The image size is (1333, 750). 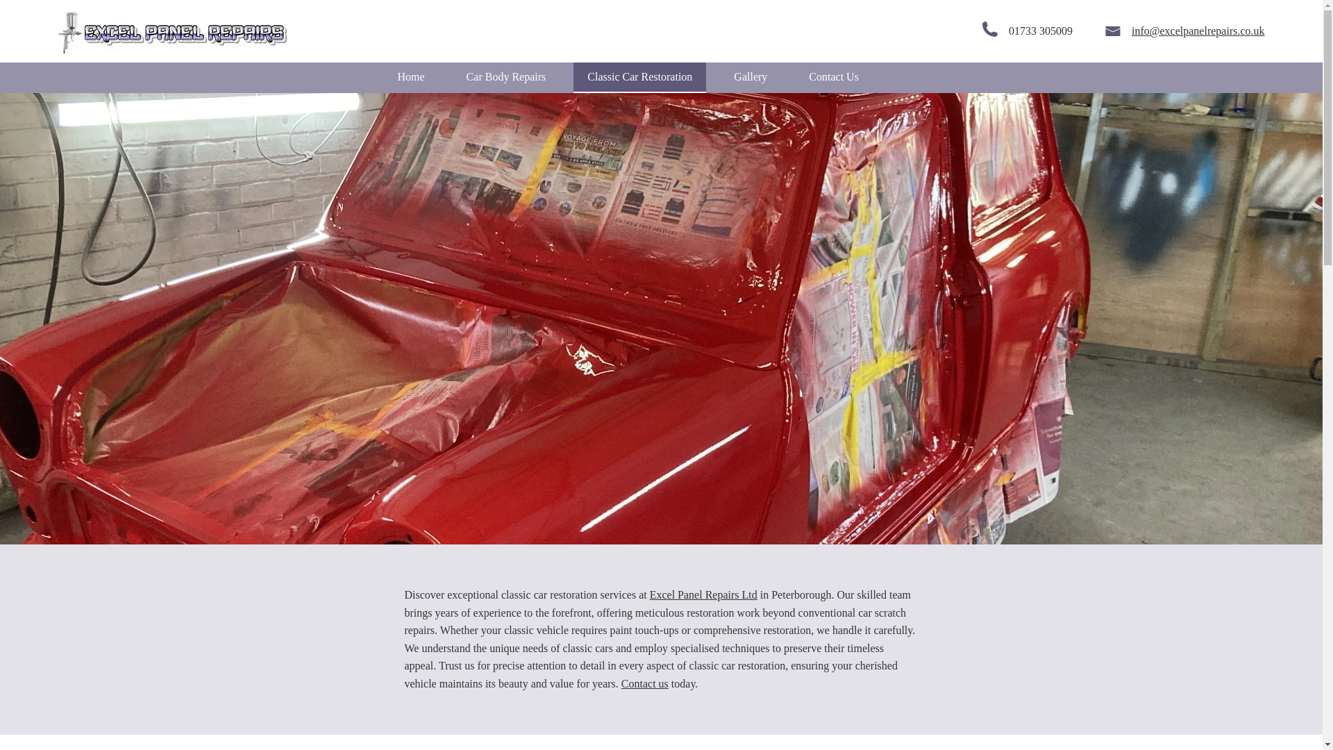 What do you see at coordinates (703, 594) in the screenshot?
I see `Excel Panel Repairs Ltd` at bounding box center [703, 594].